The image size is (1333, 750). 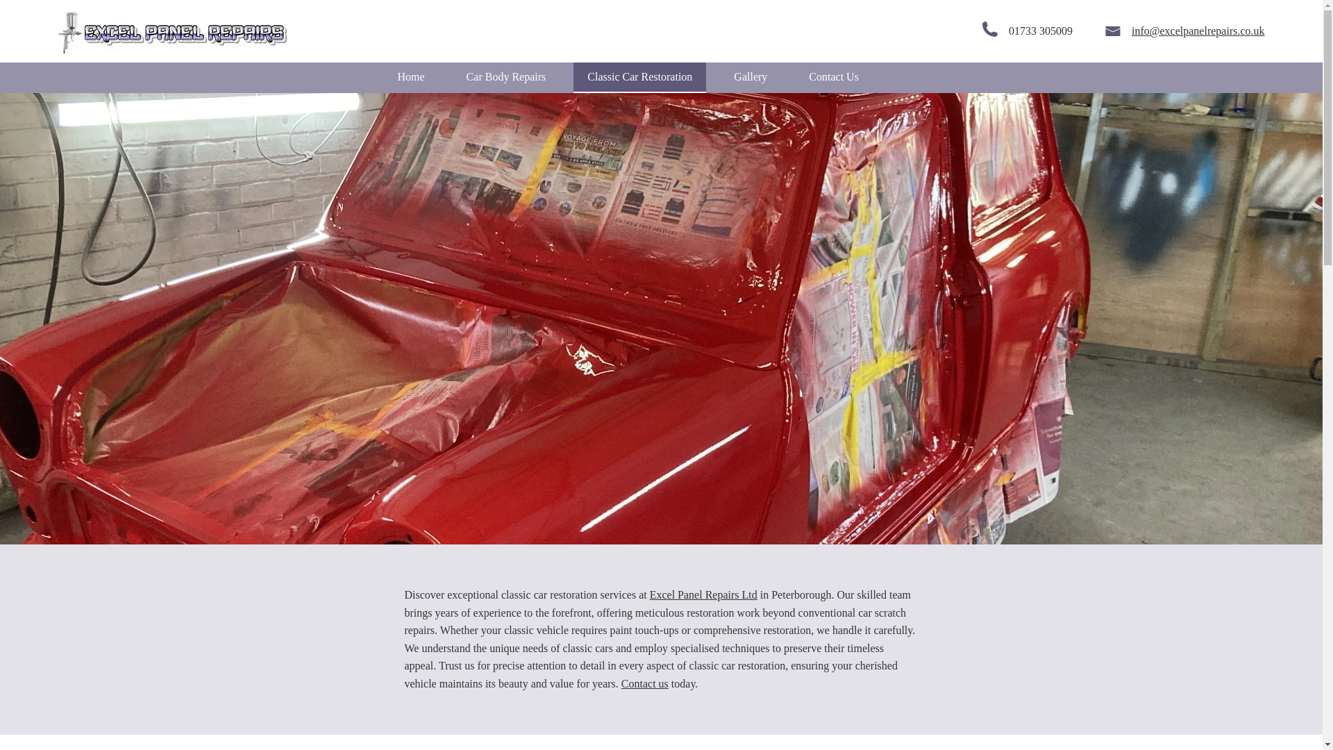 What do you see at coordinates (703, 594) in the screenshot?
I see `Excel Panel Repairs Ltd` at bounding box center [703, 594].